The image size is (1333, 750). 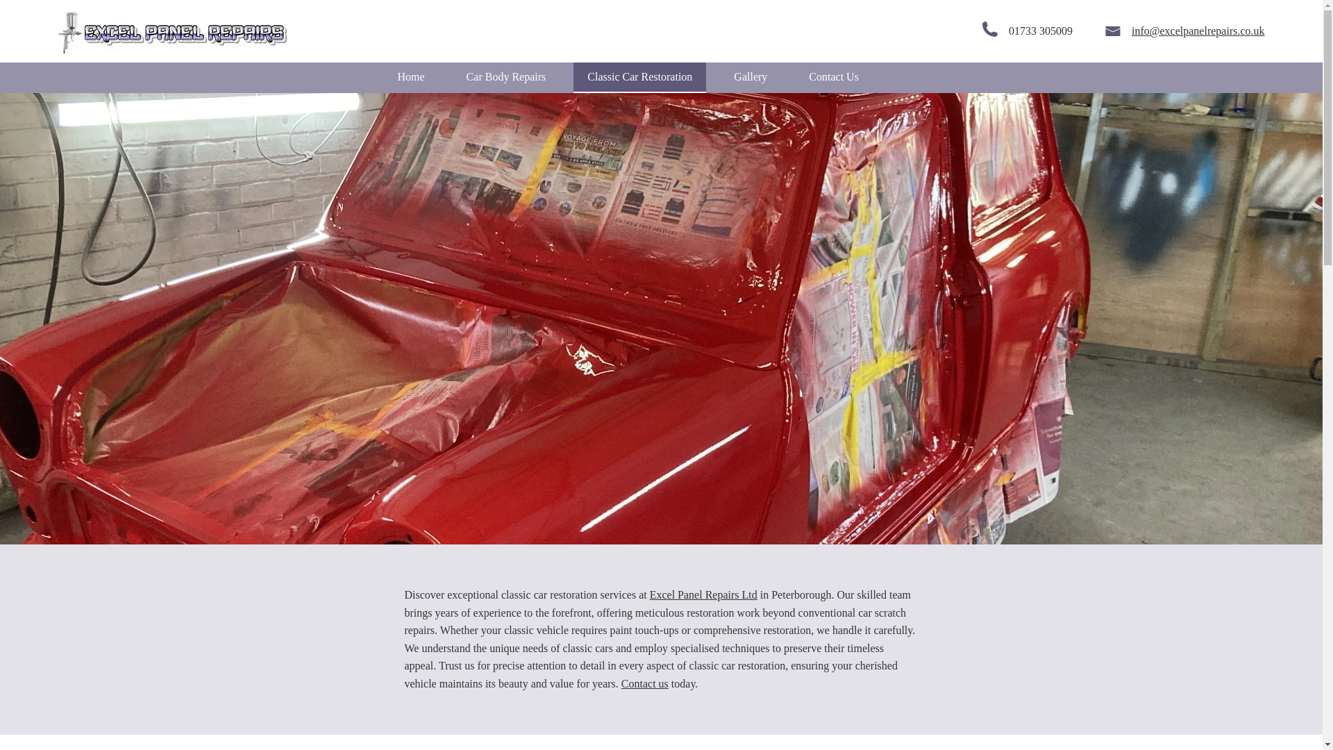 What do you see at coordinates (703, 594) in the screenshot?
I see `Excel Panel Repairs Ltd` at bounding box center [703, 594].